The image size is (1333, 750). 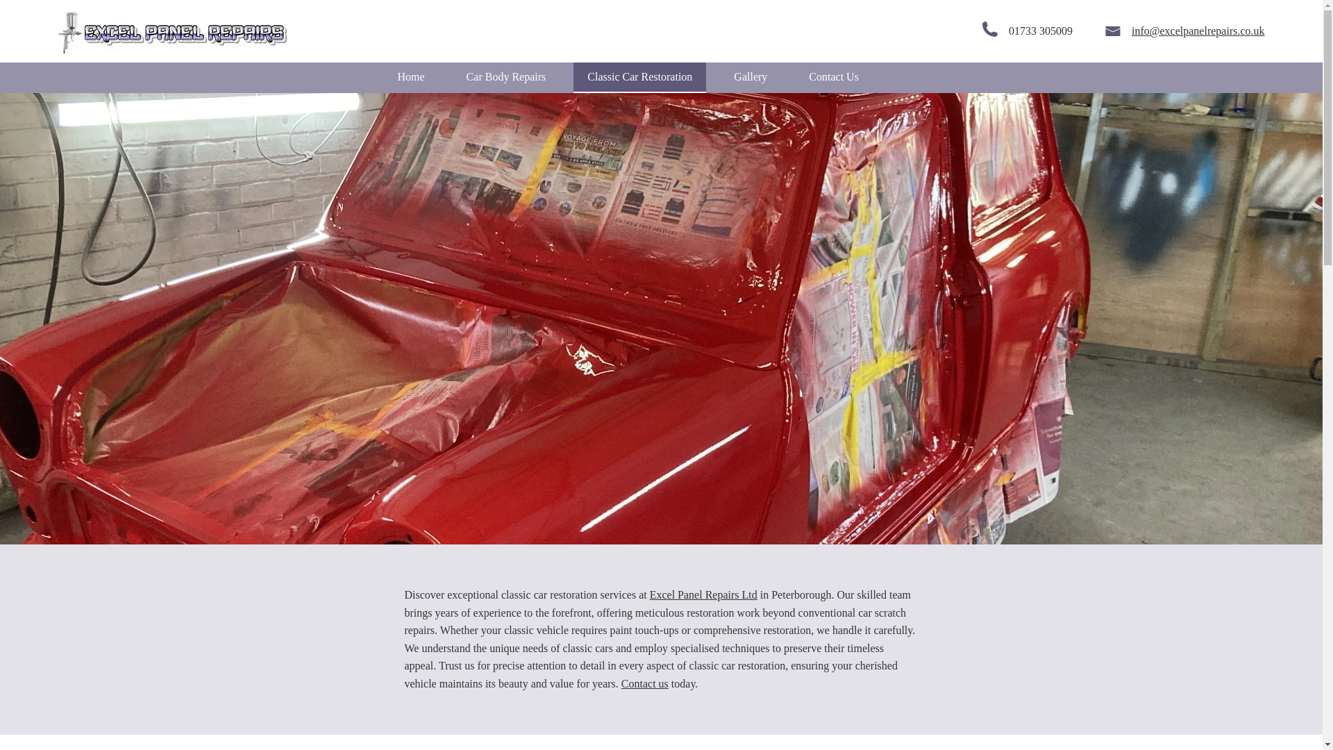 What do you see at coordinates (703, 594) in the screenshot?
I see `Excel Panel Repairs Ltd` at bounding box center [703, 594].